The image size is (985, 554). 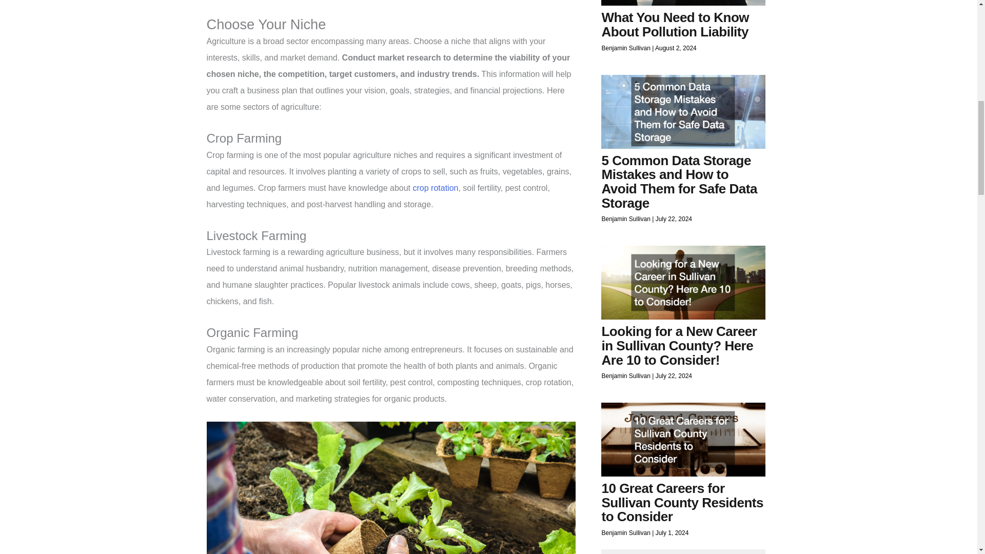 I want to click on farming, so click(x=390, y=487).